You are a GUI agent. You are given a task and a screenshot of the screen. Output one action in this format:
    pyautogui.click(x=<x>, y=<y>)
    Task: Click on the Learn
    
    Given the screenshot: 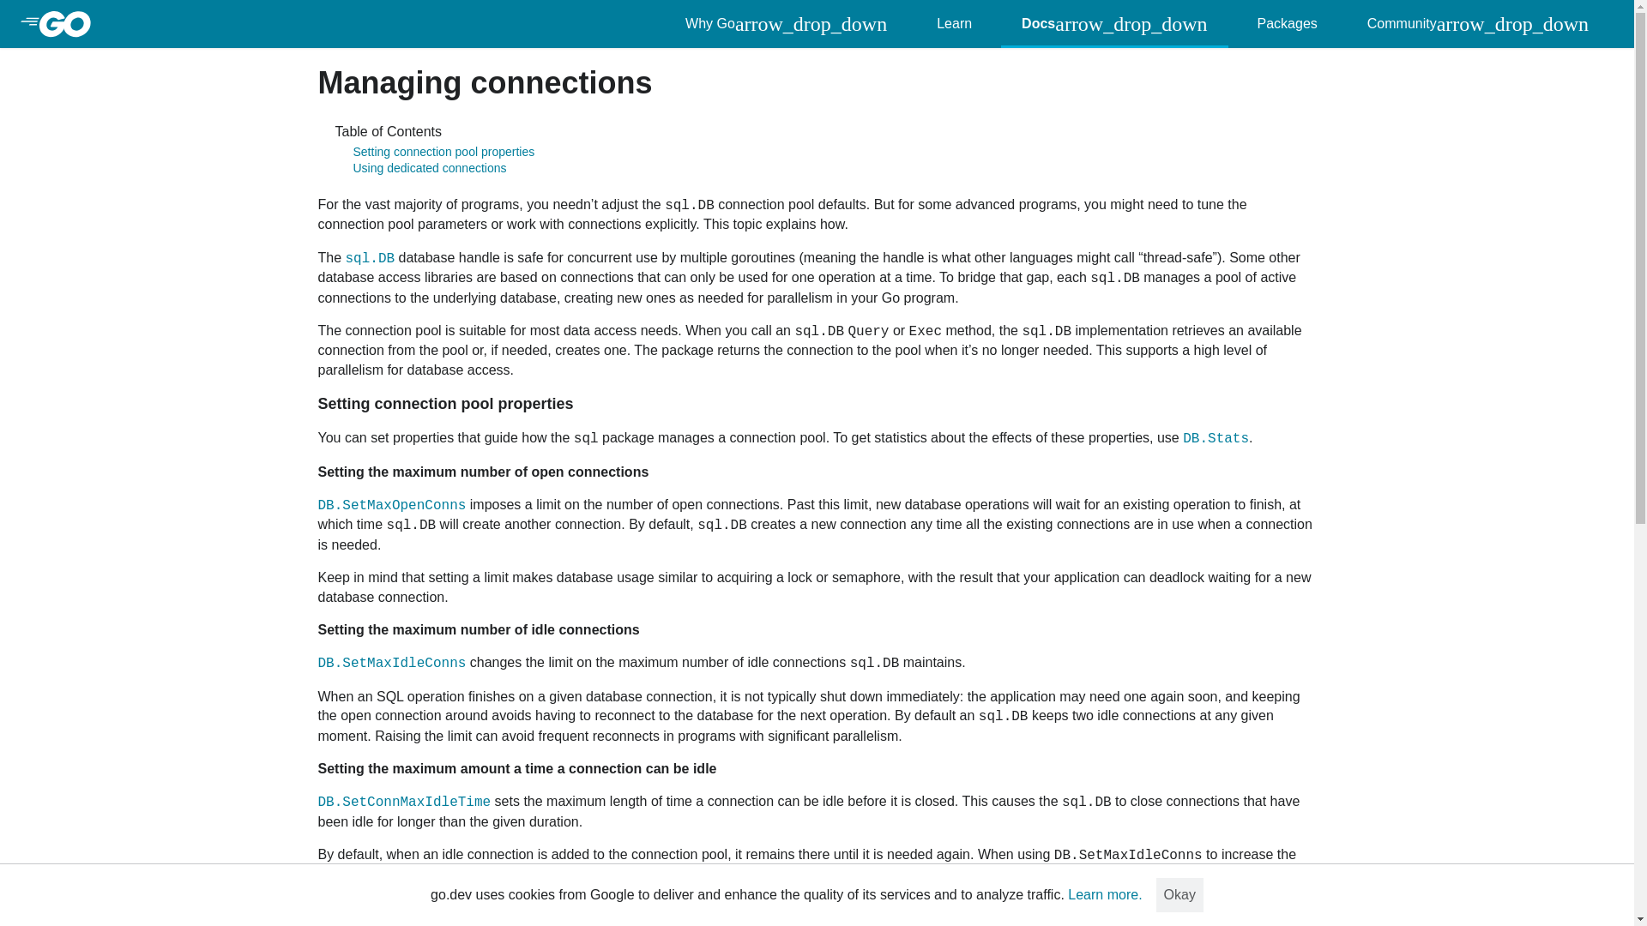 What is the action you would take?
    pyautogui.click(x=954, y=24)
    